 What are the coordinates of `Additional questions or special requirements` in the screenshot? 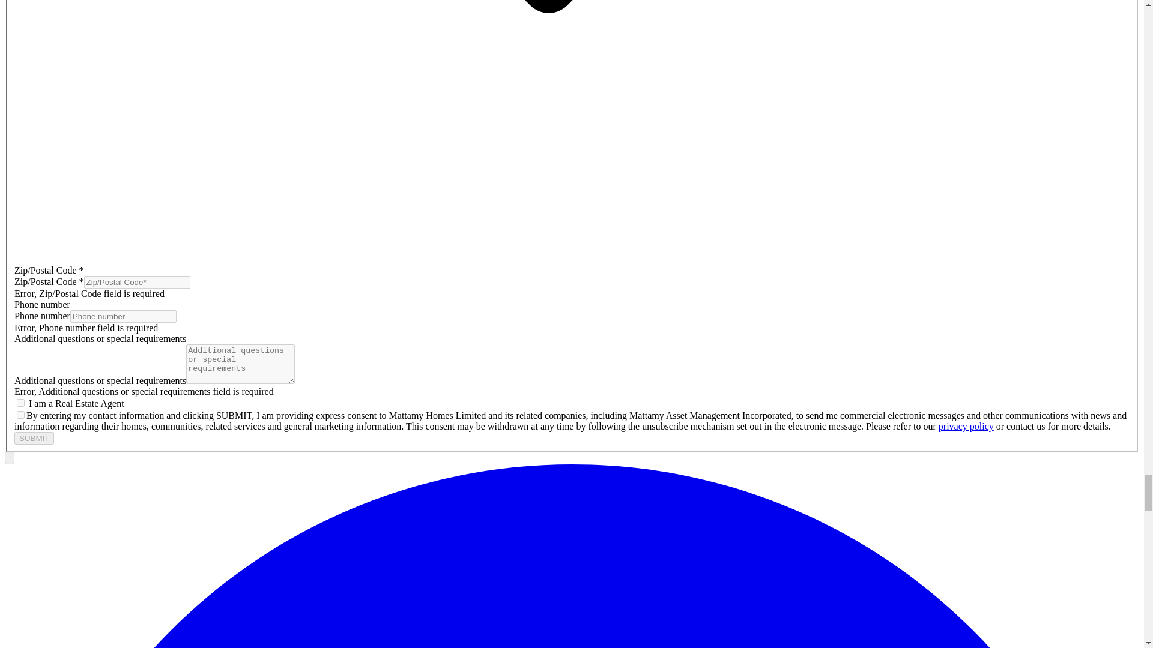 It's located at (572, 365).